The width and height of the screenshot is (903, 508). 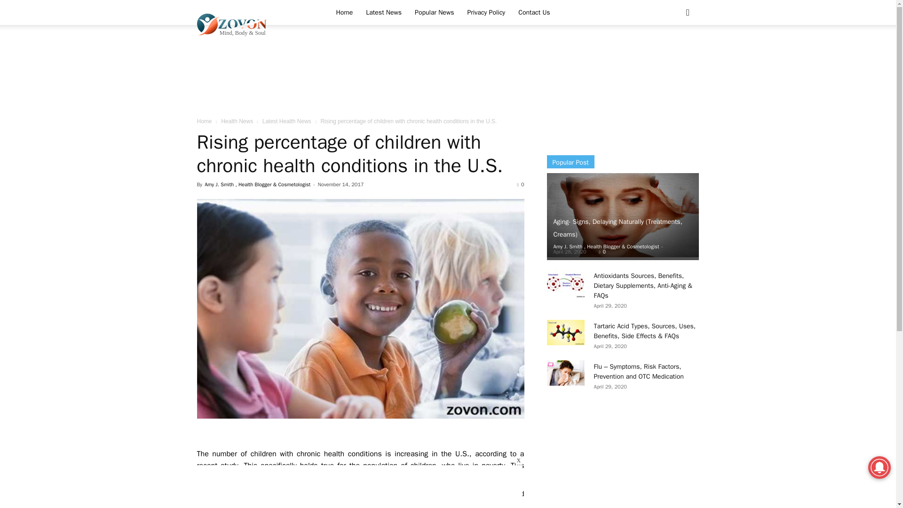 I want to click on Health News, so click(x=237, y=121).